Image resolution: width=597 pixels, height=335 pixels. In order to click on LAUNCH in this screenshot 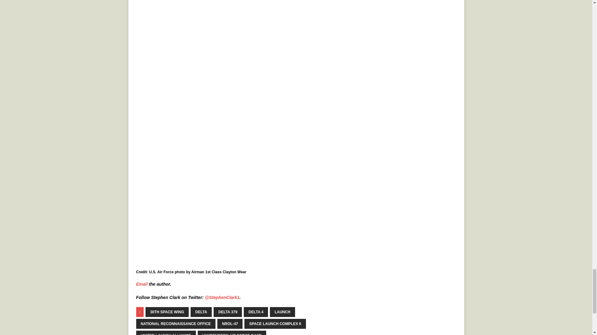, I will do `click(282, 312)`.